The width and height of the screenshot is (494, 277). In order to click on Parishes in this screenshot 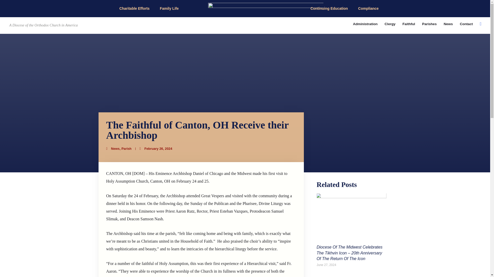, I will do `click(429, 24)`.